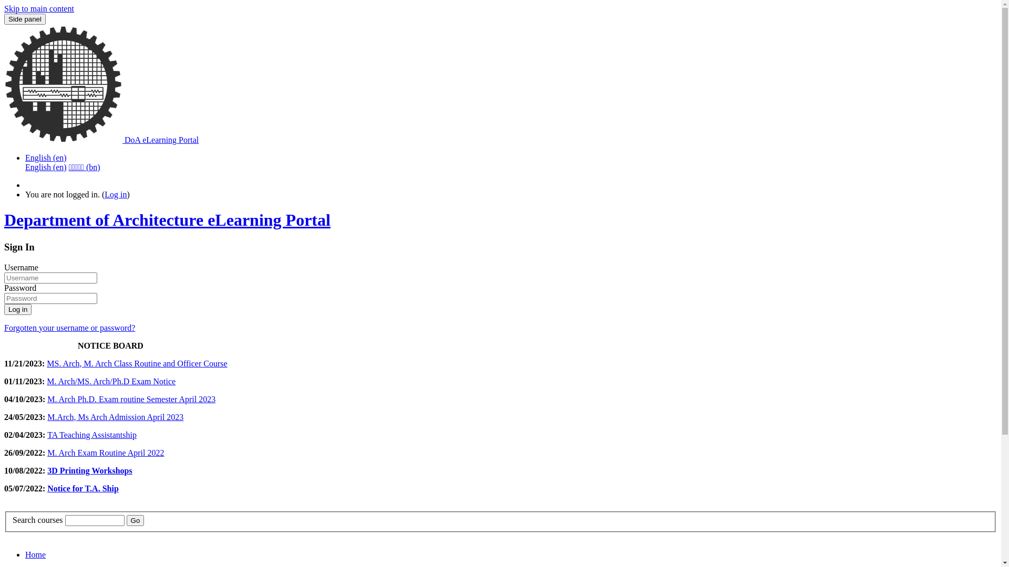 The width and height of the screenshot is (1009, 567). I want to click on Forgotten your username or password?, so click(69, 328).